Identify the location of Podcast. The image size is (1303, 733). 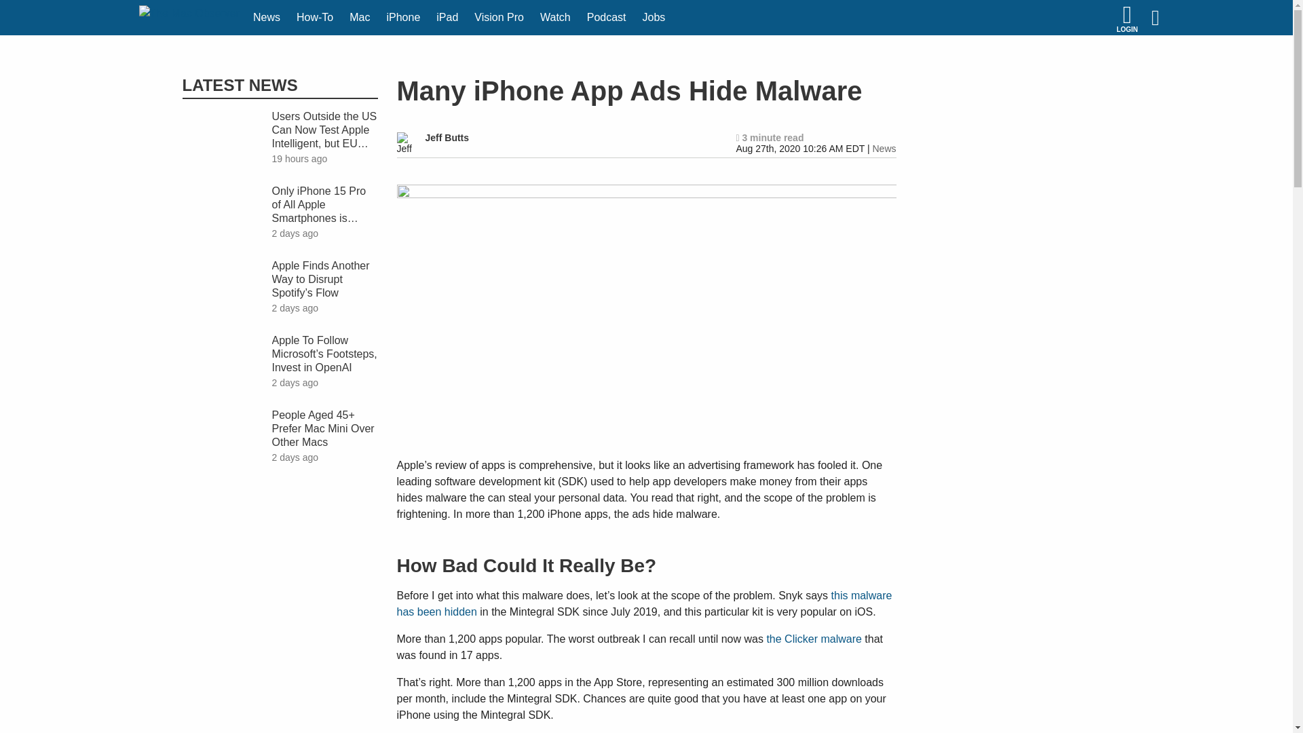
(607, 18).